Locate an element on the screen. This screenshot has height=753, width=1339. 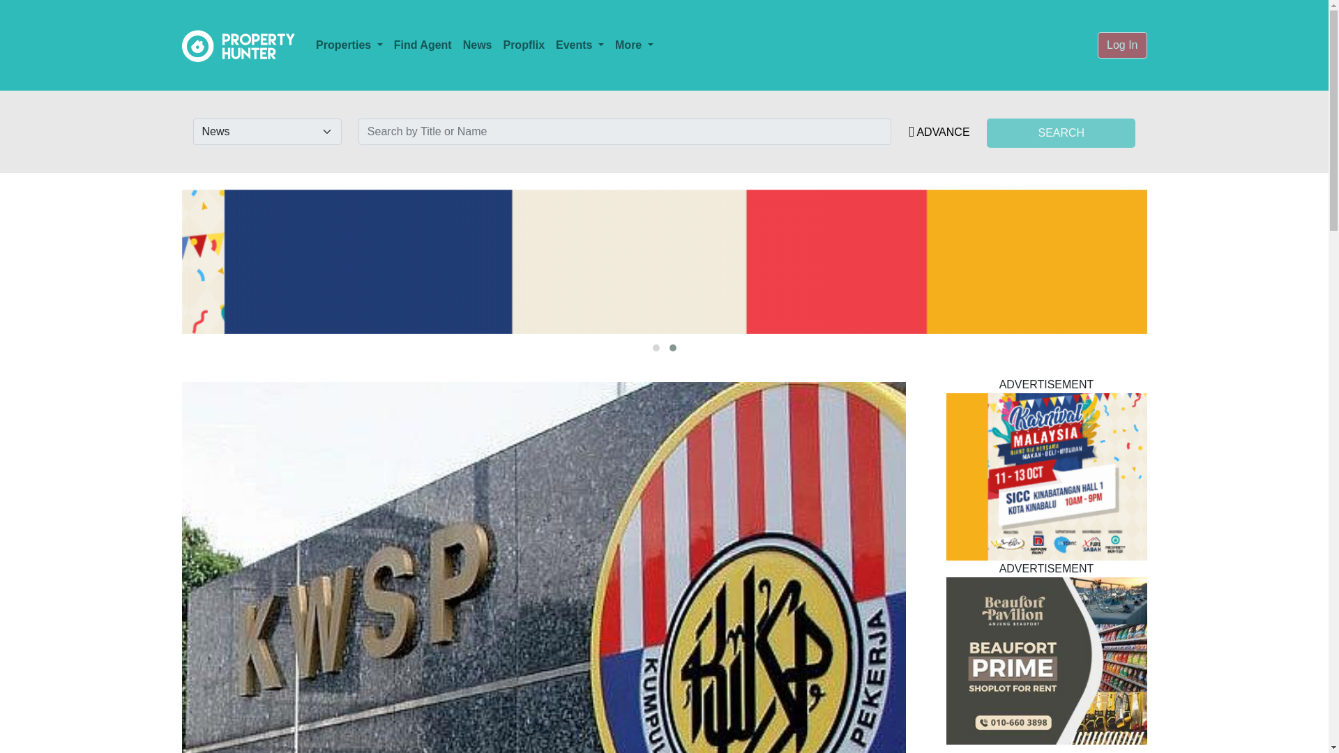
Sidebox is located at coordinates (1045, 661).